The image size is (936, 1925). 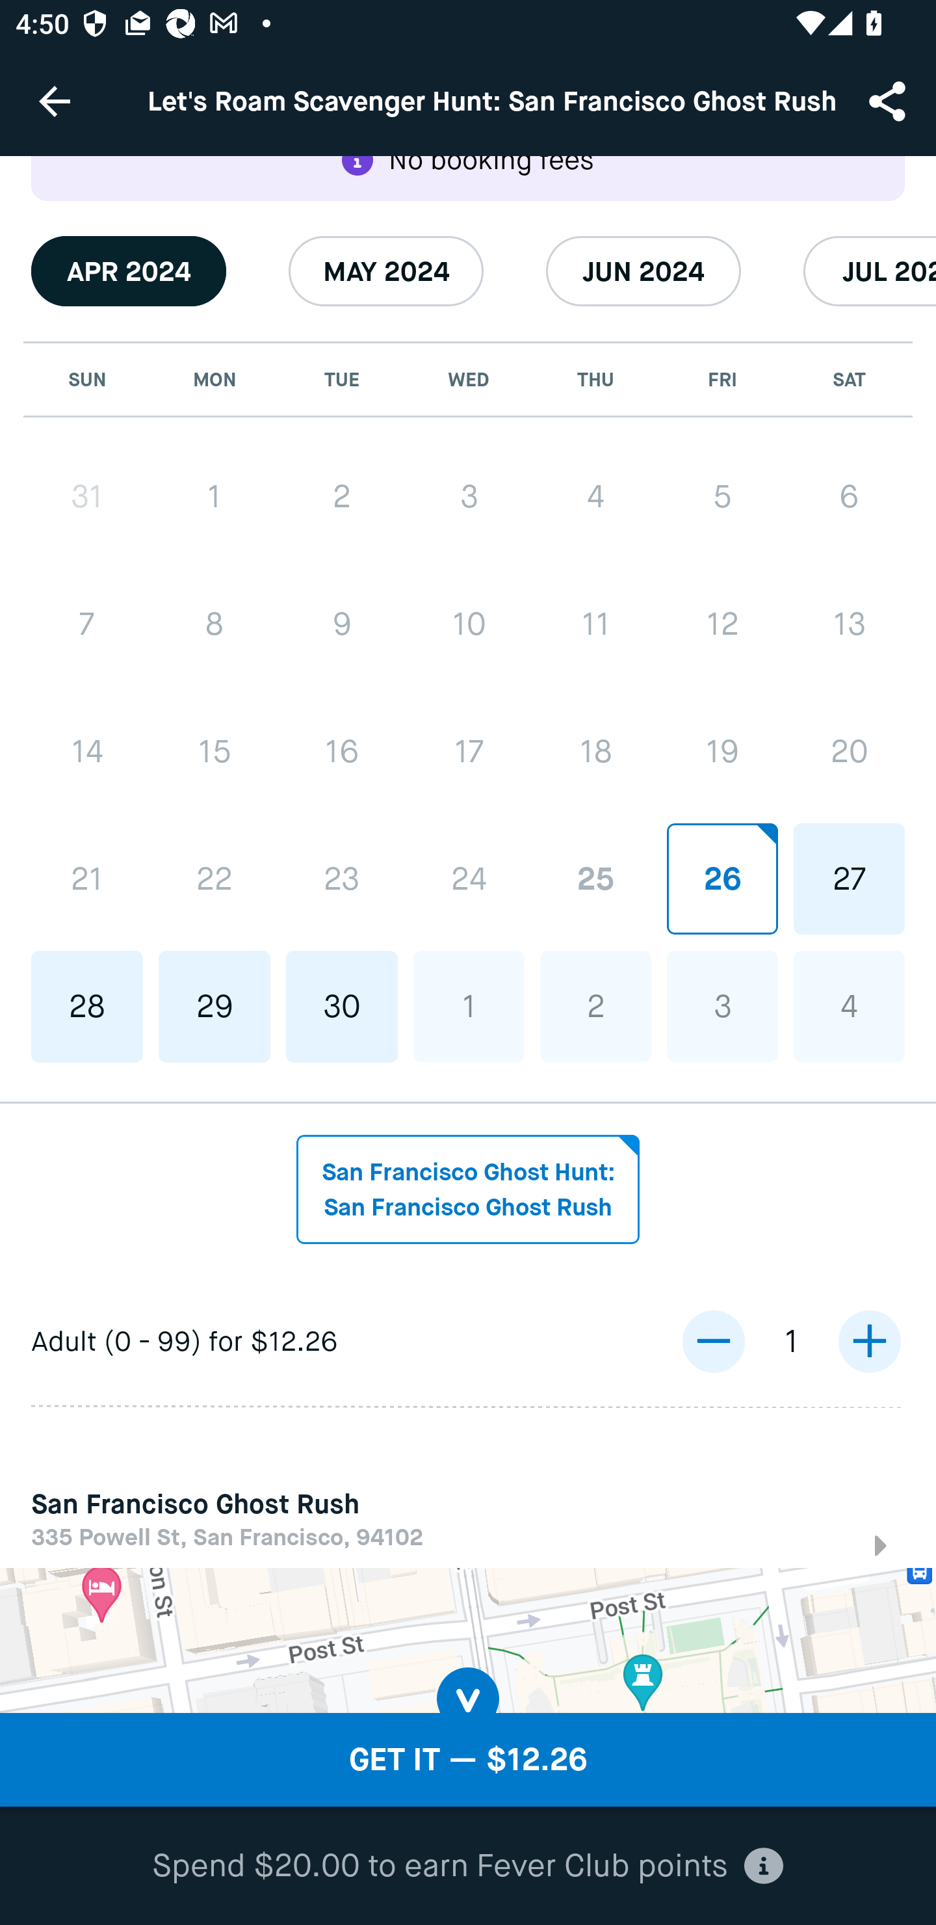 What do you see at coordinates (721, 496) in the screenshot?
I see `5` at bounding box center [721, 496].